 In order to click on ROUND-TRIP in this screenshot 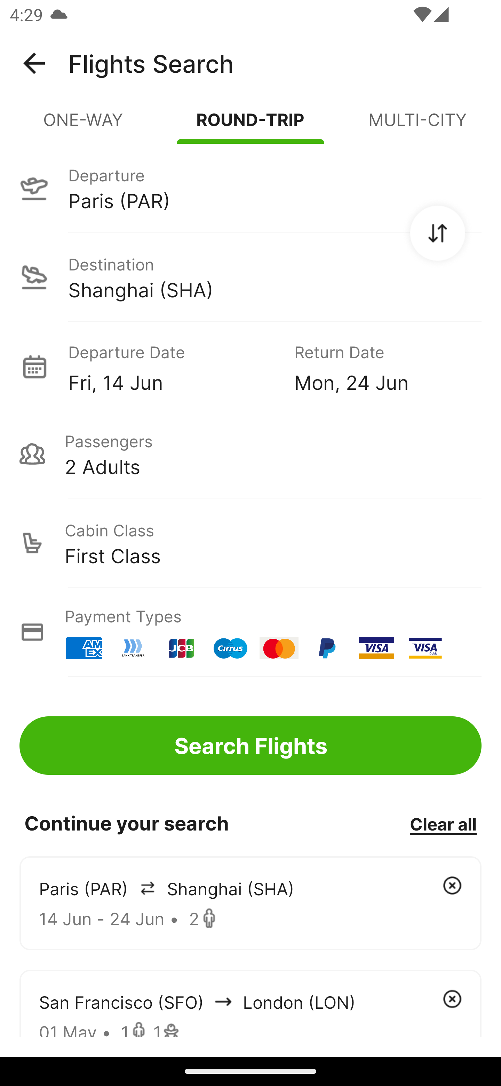, I will do `click(250, 125)`.